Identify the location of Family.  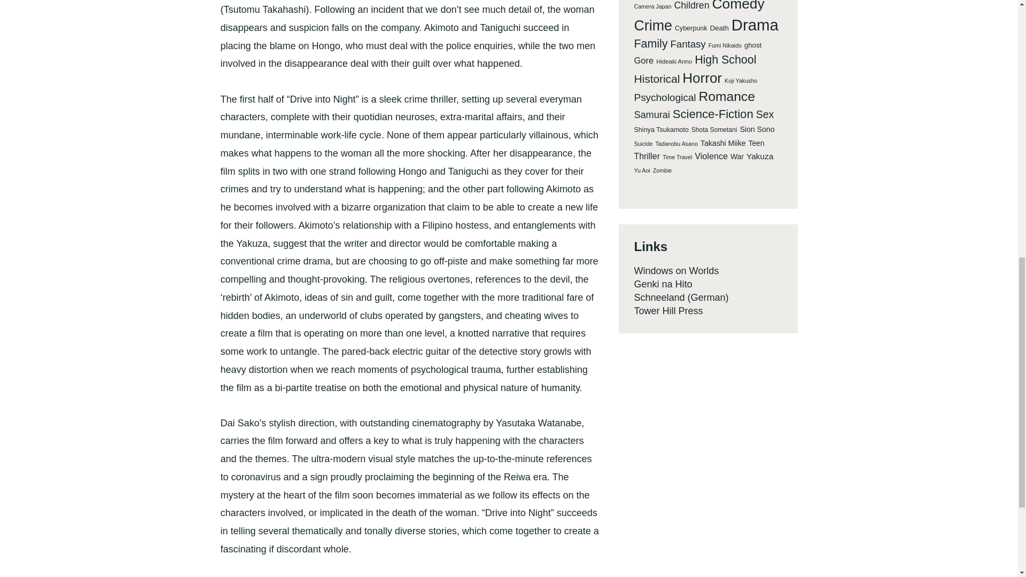
(651, 44).